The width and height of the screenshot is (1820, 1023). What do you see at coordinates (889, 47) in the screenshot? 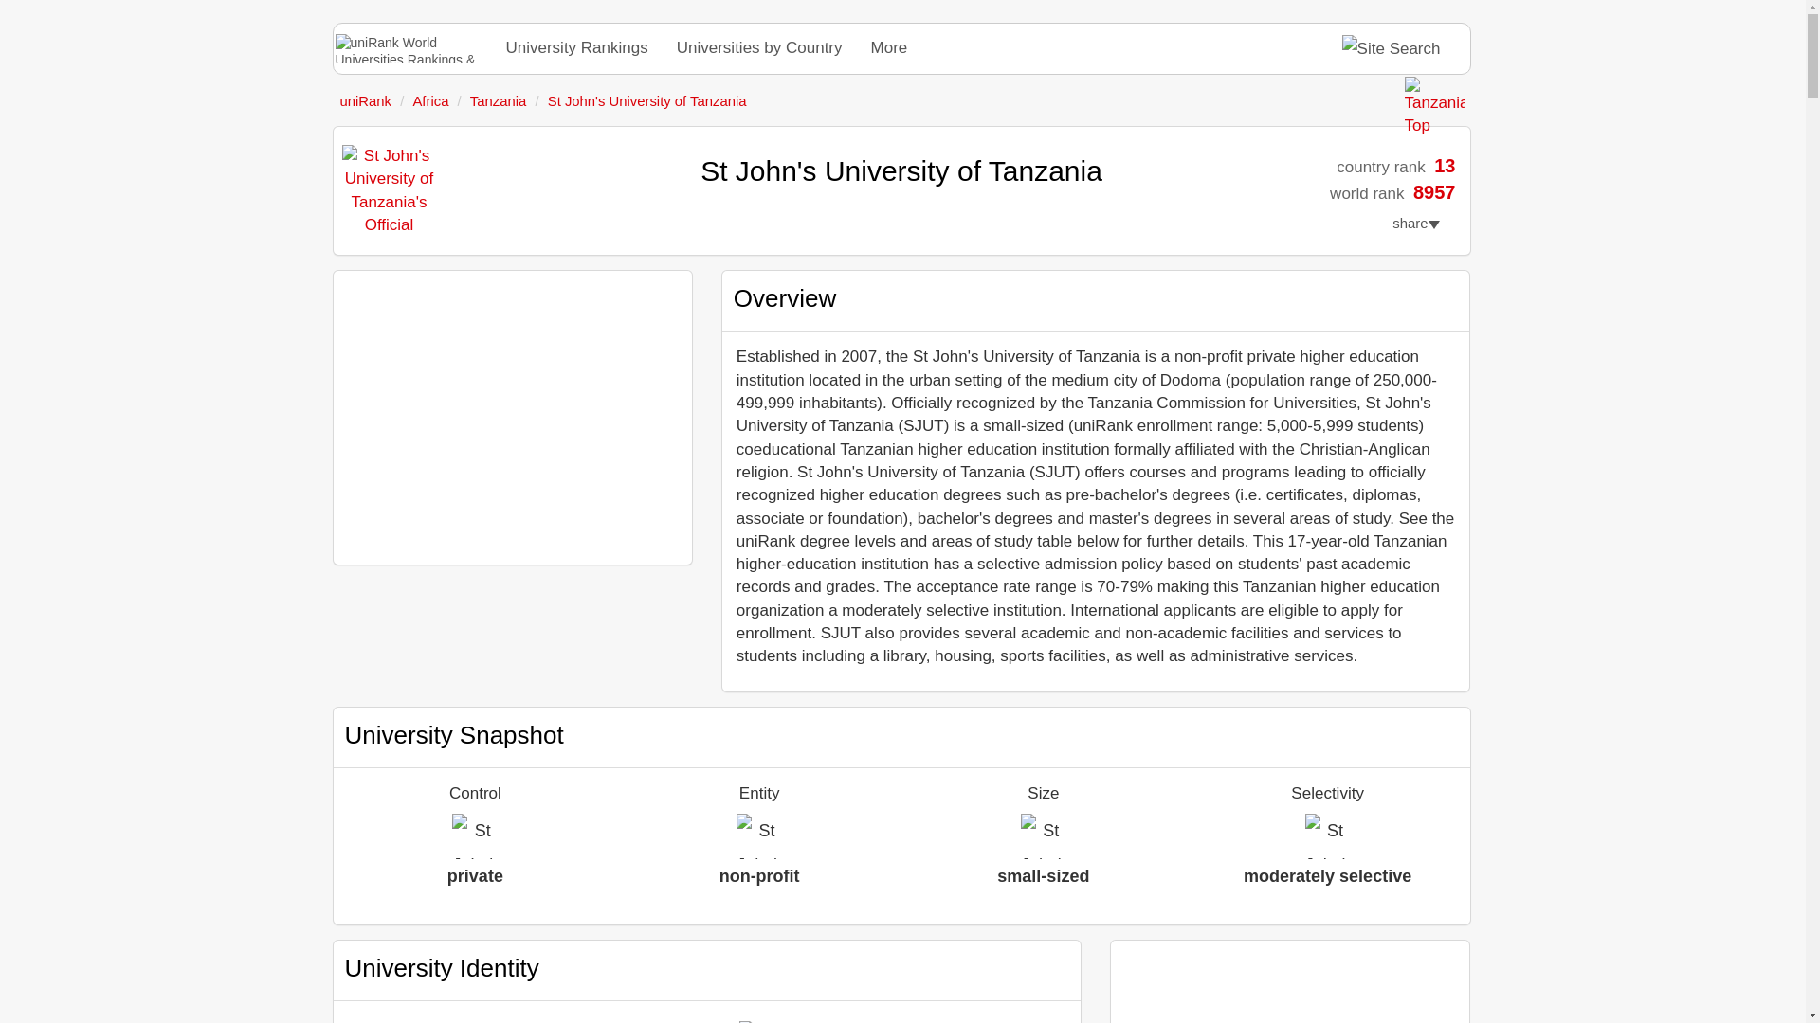
I see `More` at bounding box center [889, 47].